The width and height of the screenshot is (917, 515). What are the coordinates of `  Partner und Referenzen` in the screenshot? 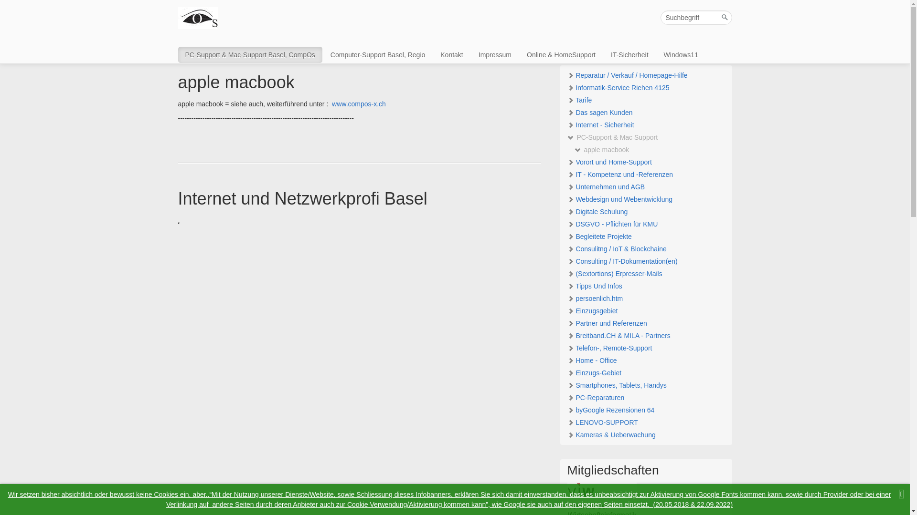 It's located at (646, 323).